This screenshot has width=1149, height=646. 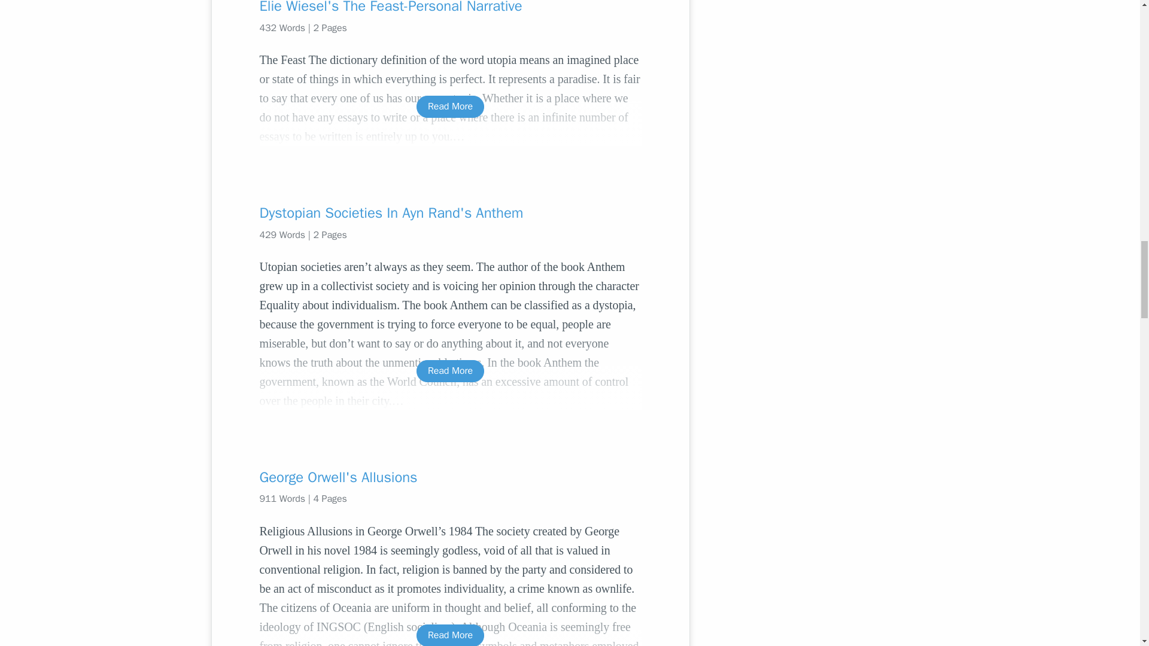 What do you see at coordinates (450, 7) in the screenshot?
I see `Elie Wiesel's The Feast-Personal Narrative` at bounding box center [450, 7].